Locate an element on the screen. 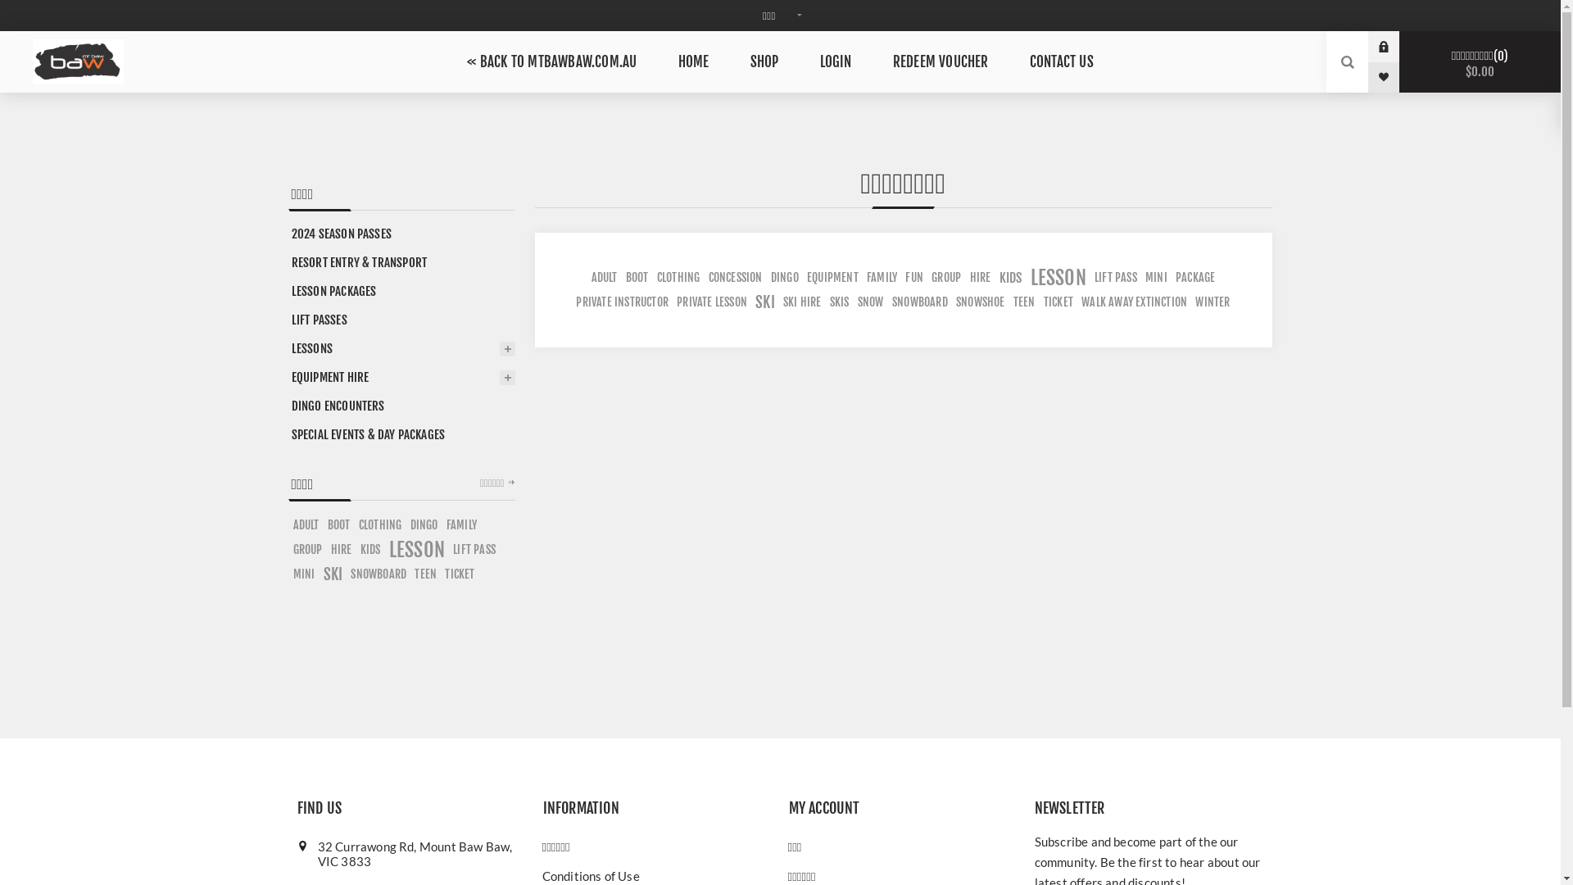 This screenshot has height=885, width=1573. FAMILY is located at coordinates (462, 525).